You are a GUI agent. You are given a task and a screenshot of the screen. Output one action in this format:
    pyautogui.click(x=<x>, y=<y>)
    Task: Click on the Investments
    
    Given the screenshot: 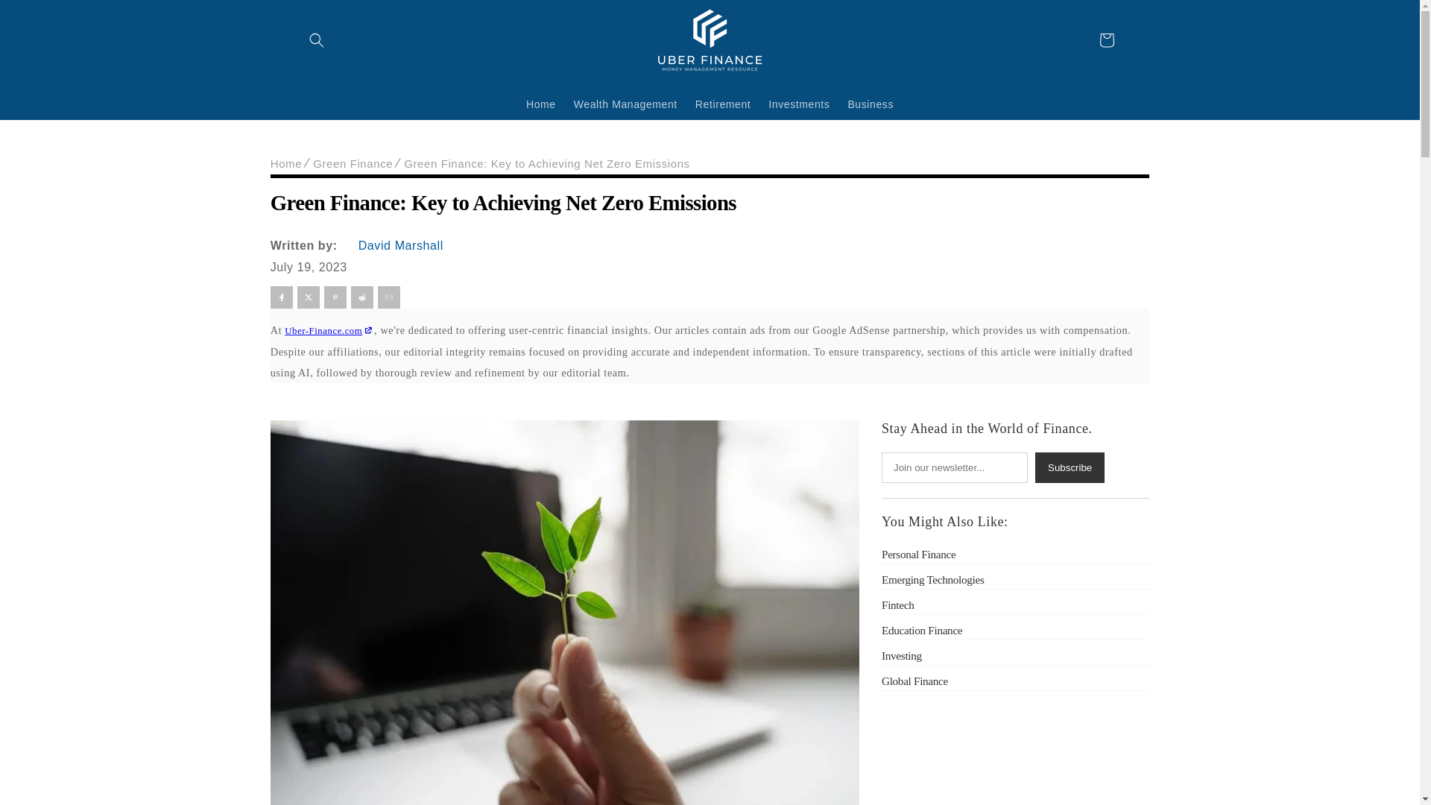 What is the action you would take?
    pyautogui.click(x=799, y=103)
    